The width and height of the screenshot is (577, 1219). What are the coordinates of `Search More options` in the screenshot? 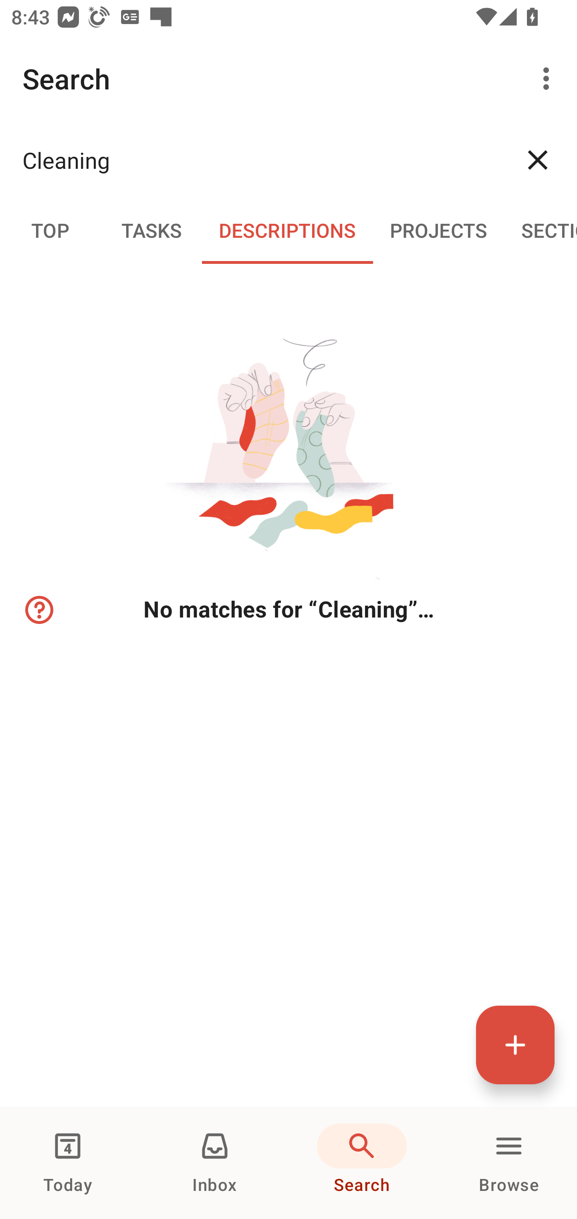 It's located at (288, 79).